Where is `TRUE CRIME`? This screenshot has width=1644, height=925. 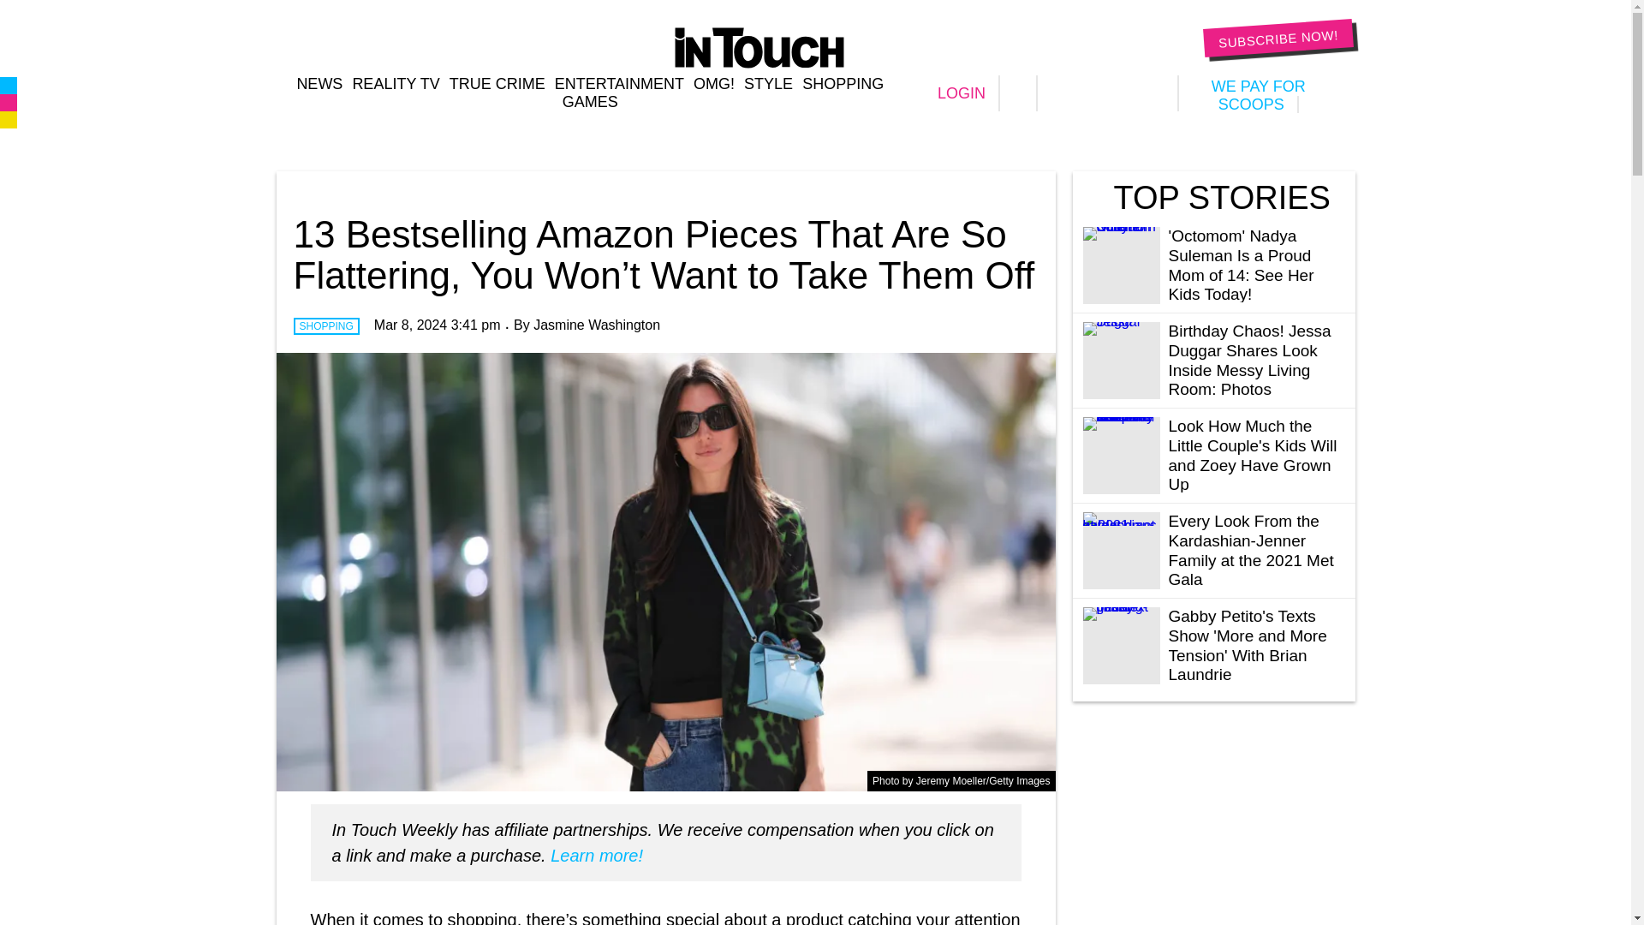
TRUE CRIME is located at coordinates (497, 84).